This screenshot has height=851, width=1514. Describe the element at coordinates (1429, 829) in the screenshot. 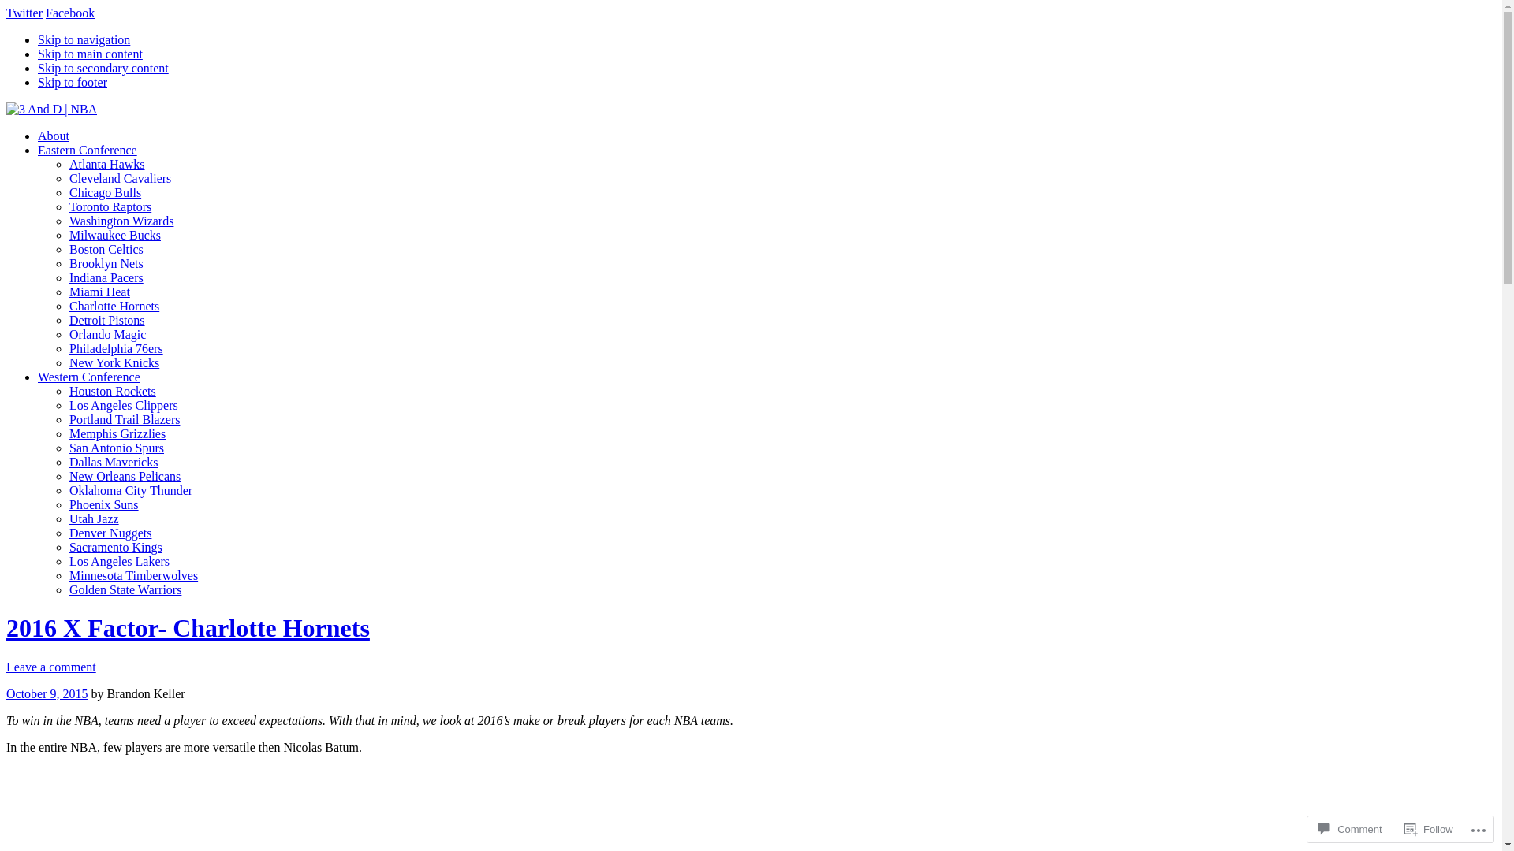

I see `Follow` at that location.